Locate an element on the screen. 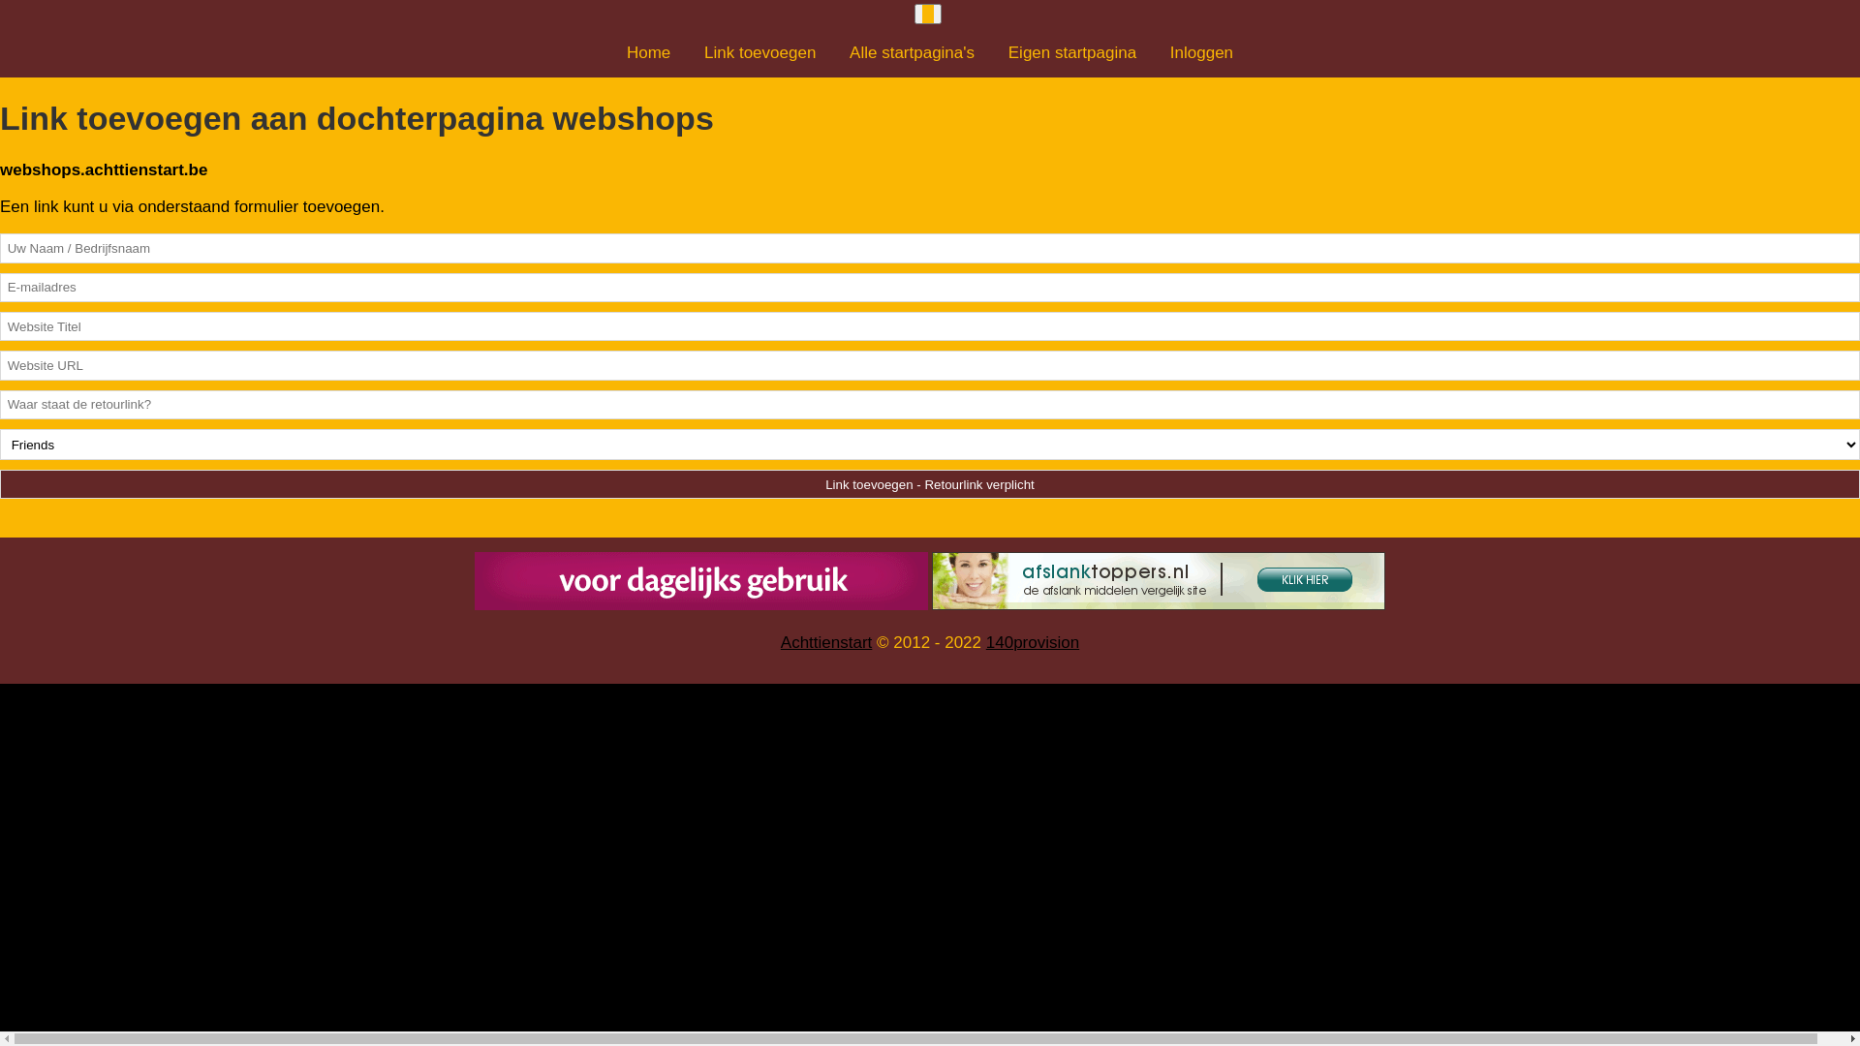  Eigen startpagina is located at coordinates (1072, 52).